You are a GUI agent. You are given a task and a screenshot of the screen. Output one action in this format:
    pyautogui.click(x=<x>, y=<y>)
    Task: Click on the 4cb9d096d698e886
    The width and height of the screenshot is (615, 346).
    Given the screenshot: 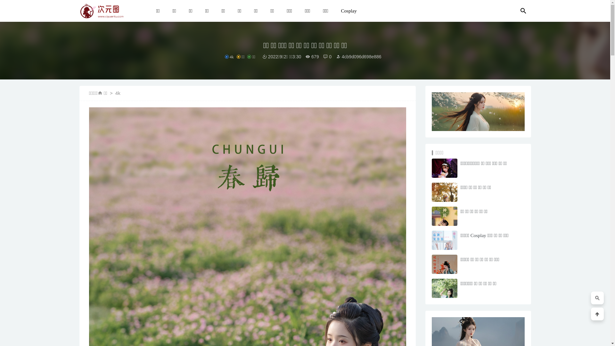 What is the action you would take?
    pyautogui.click(x=359, y=57)
    